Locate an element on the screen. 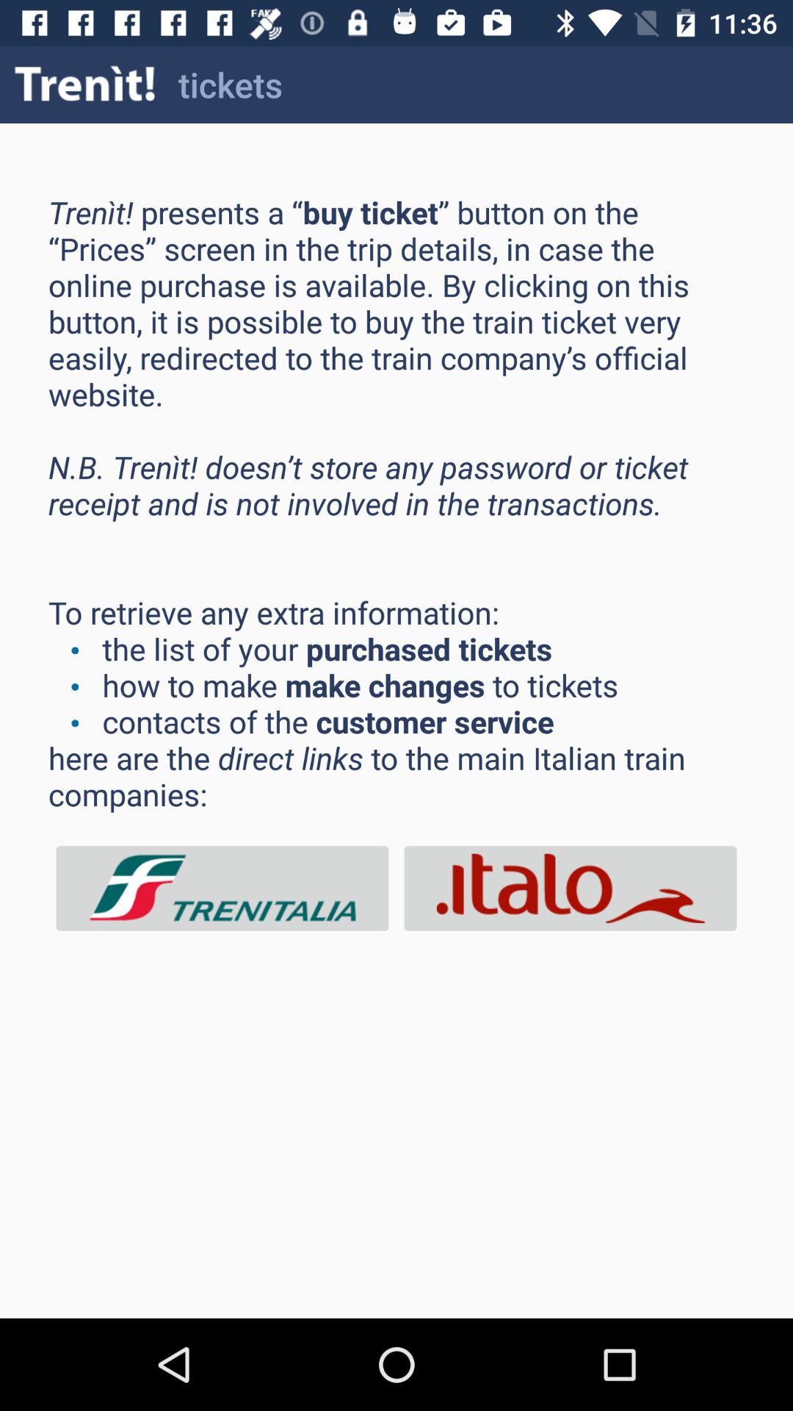 This screenshot has width=793, height=1411. select item on the left is located at coordinates (222, 888).